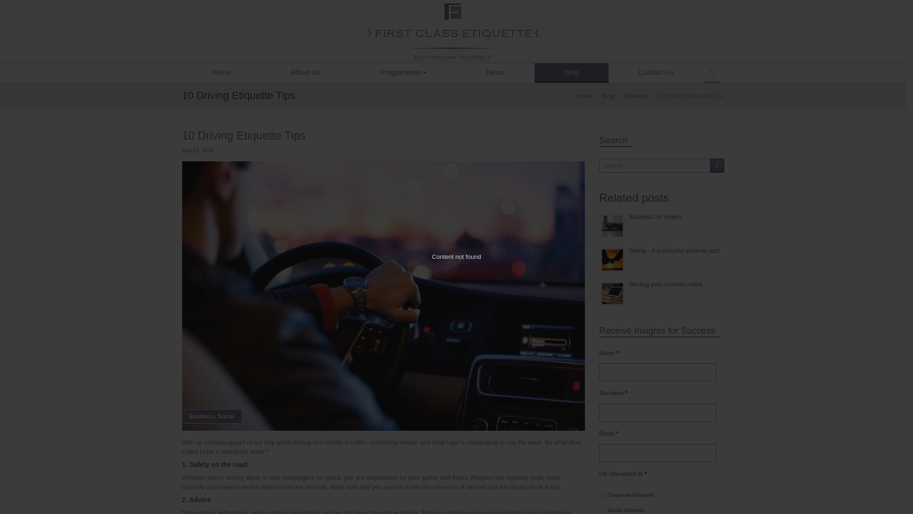 This screenshot has height=514, width=913. Describe the element at coordinates (585, 96) in the screenshot. I see `Home` at that location.